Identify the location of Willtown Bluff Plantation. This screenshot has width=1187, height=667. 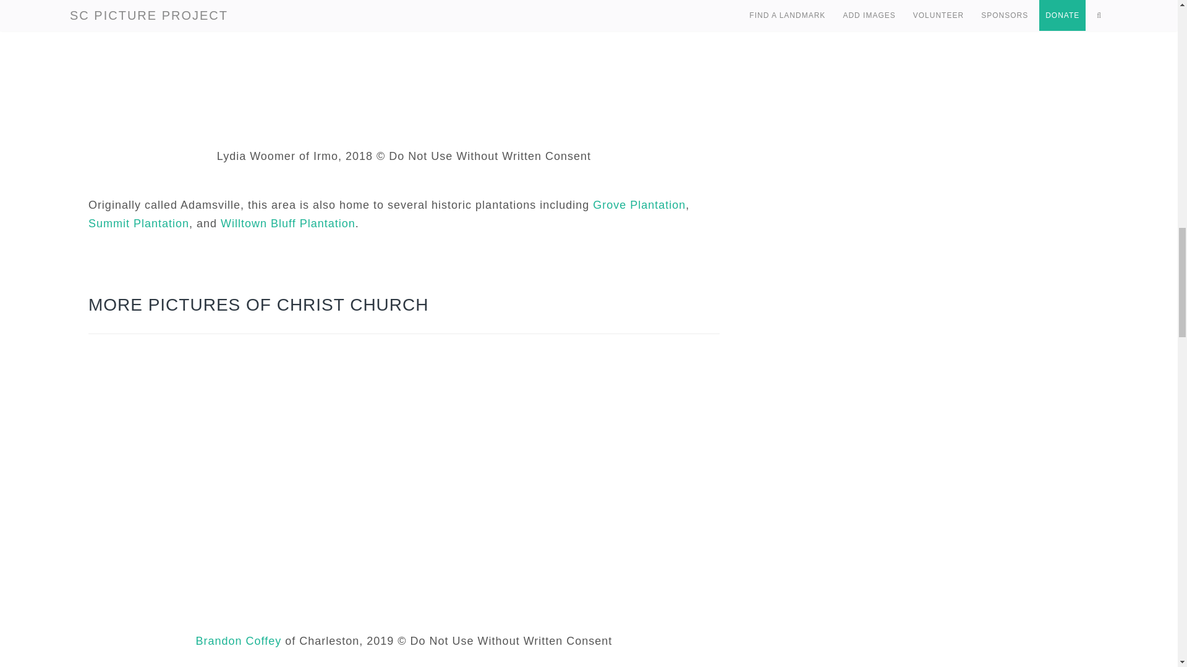
(288, 224).